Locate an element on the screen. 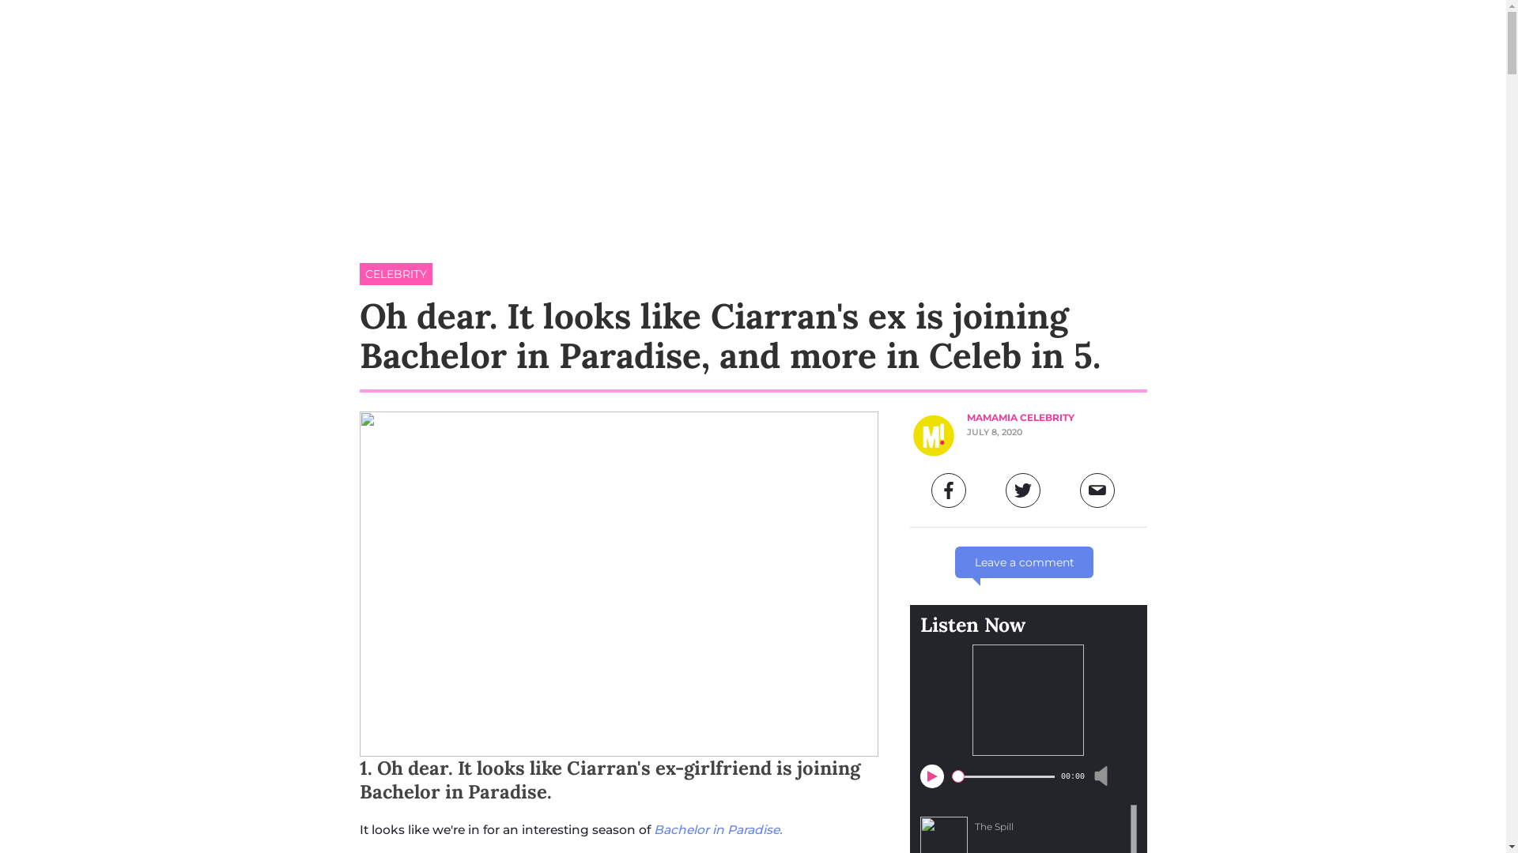  Share via twitter is located at coordinates (1023, 490).